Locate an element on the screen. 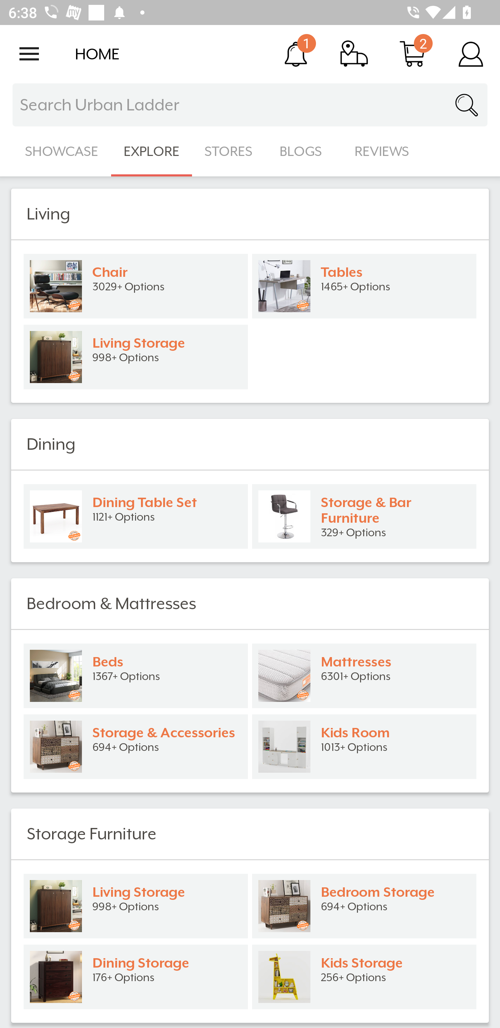  Chair 3029+ Options is located at coordinates (135, 286).